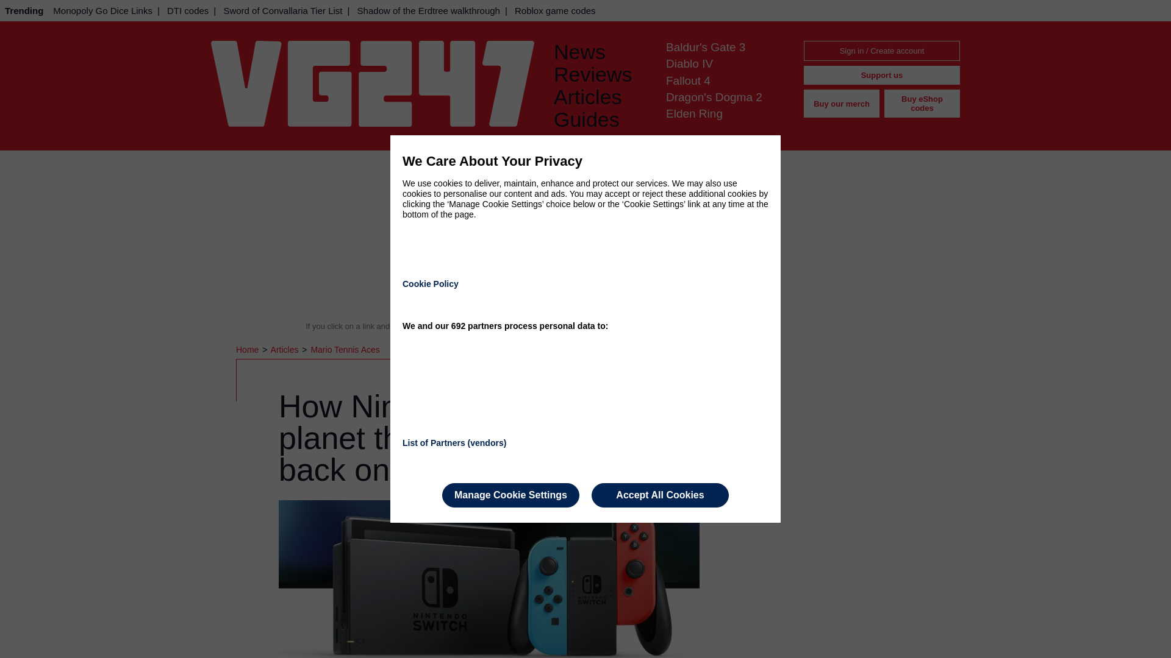  What do you see at coordinates (600, 97) in the screenshot?
I see `Articles` at bounding box center [600, 97].